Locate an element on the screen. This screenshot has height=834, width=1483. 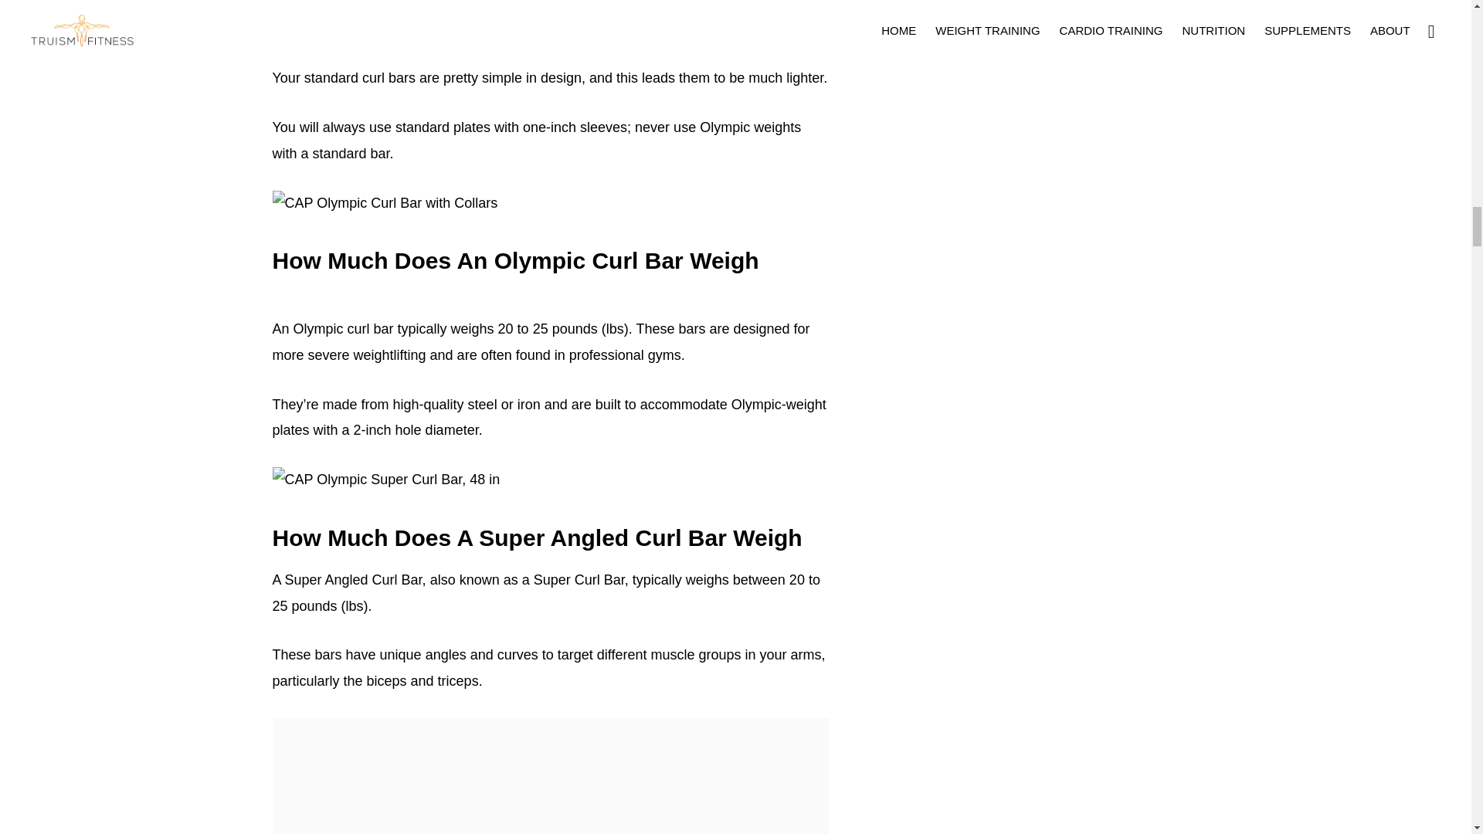
curl bars is located at coordinates (431, 5).